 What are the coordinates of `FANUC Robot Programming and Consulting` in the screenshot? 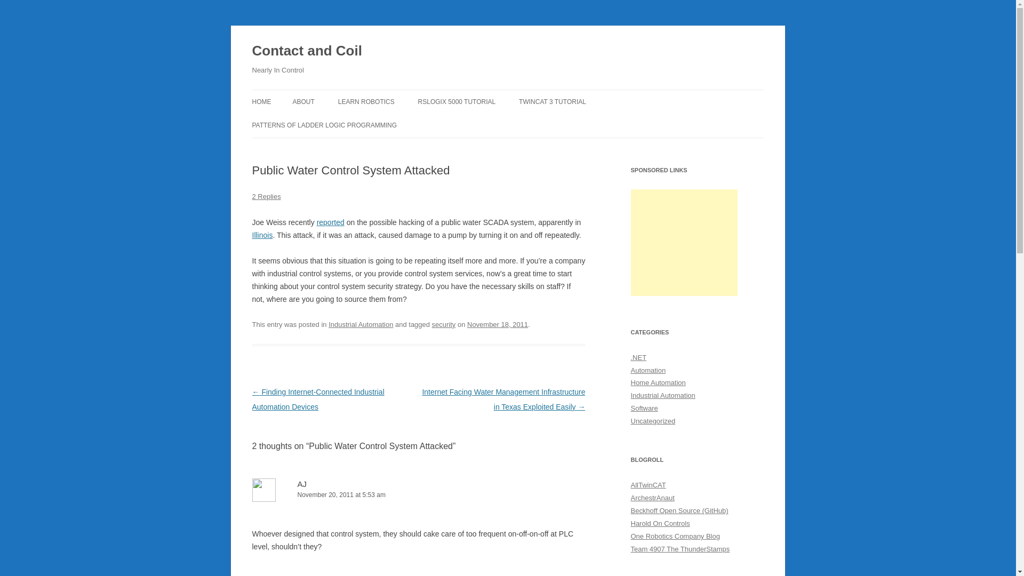 It's located at (675, 536).